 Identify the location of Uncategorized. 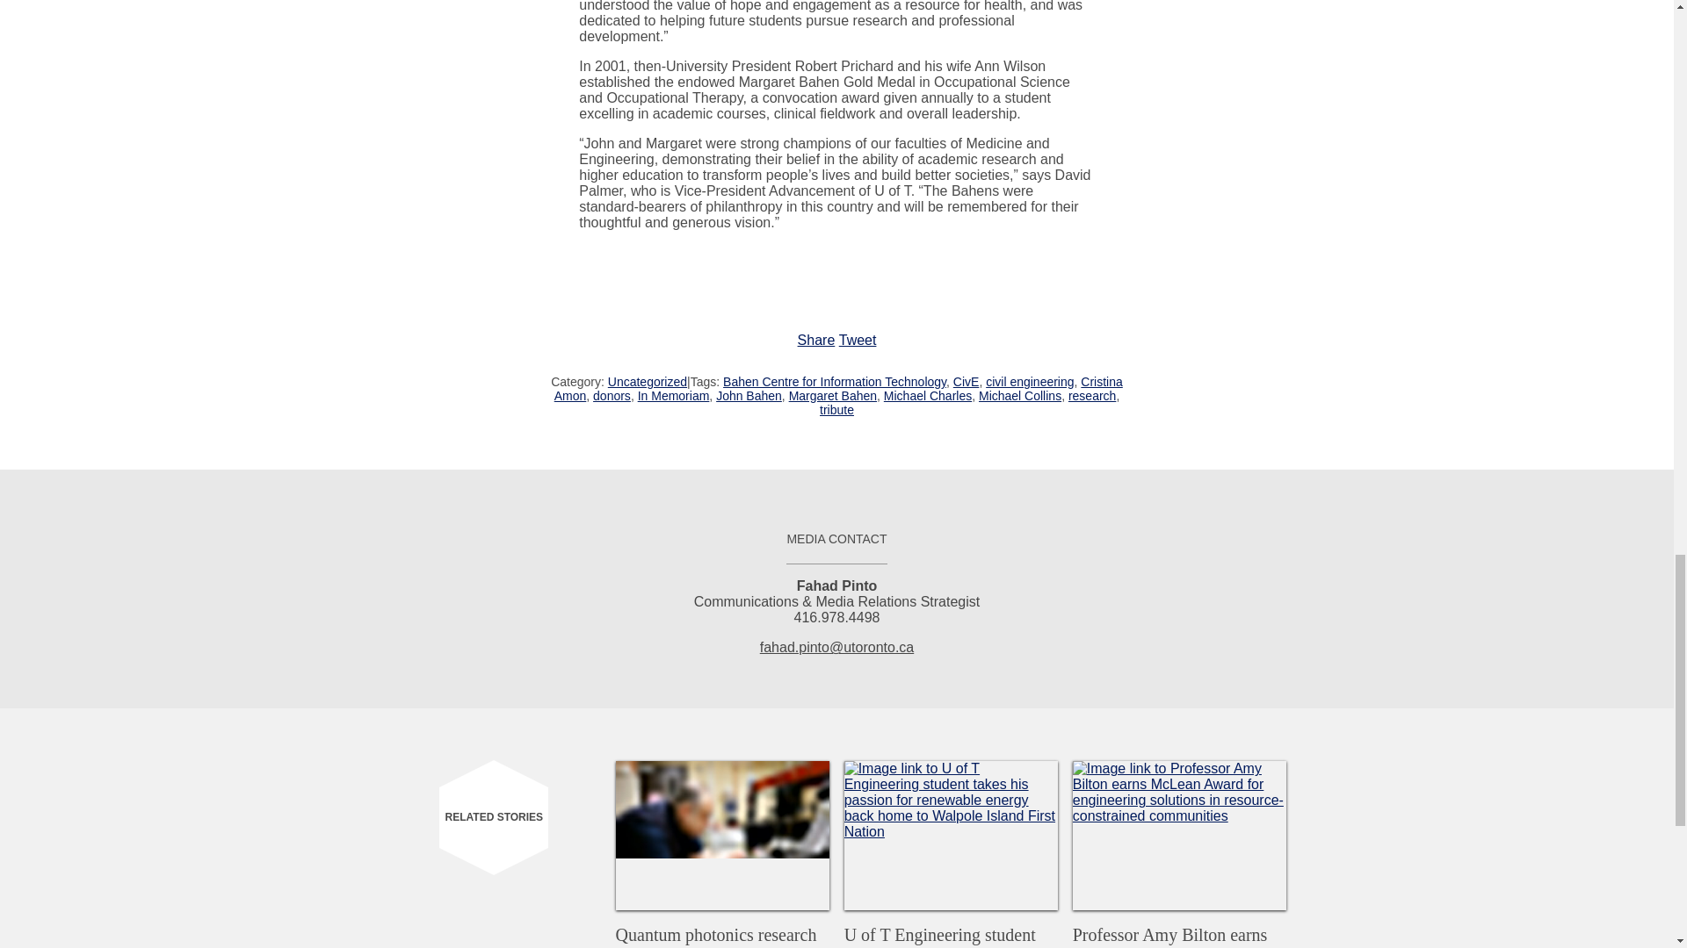
(647, 381).